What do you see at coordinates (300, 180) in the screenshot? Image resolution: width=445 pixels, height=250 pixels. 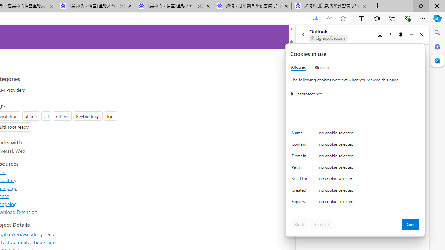 I see `Send for` at bounding box center [300, 180].